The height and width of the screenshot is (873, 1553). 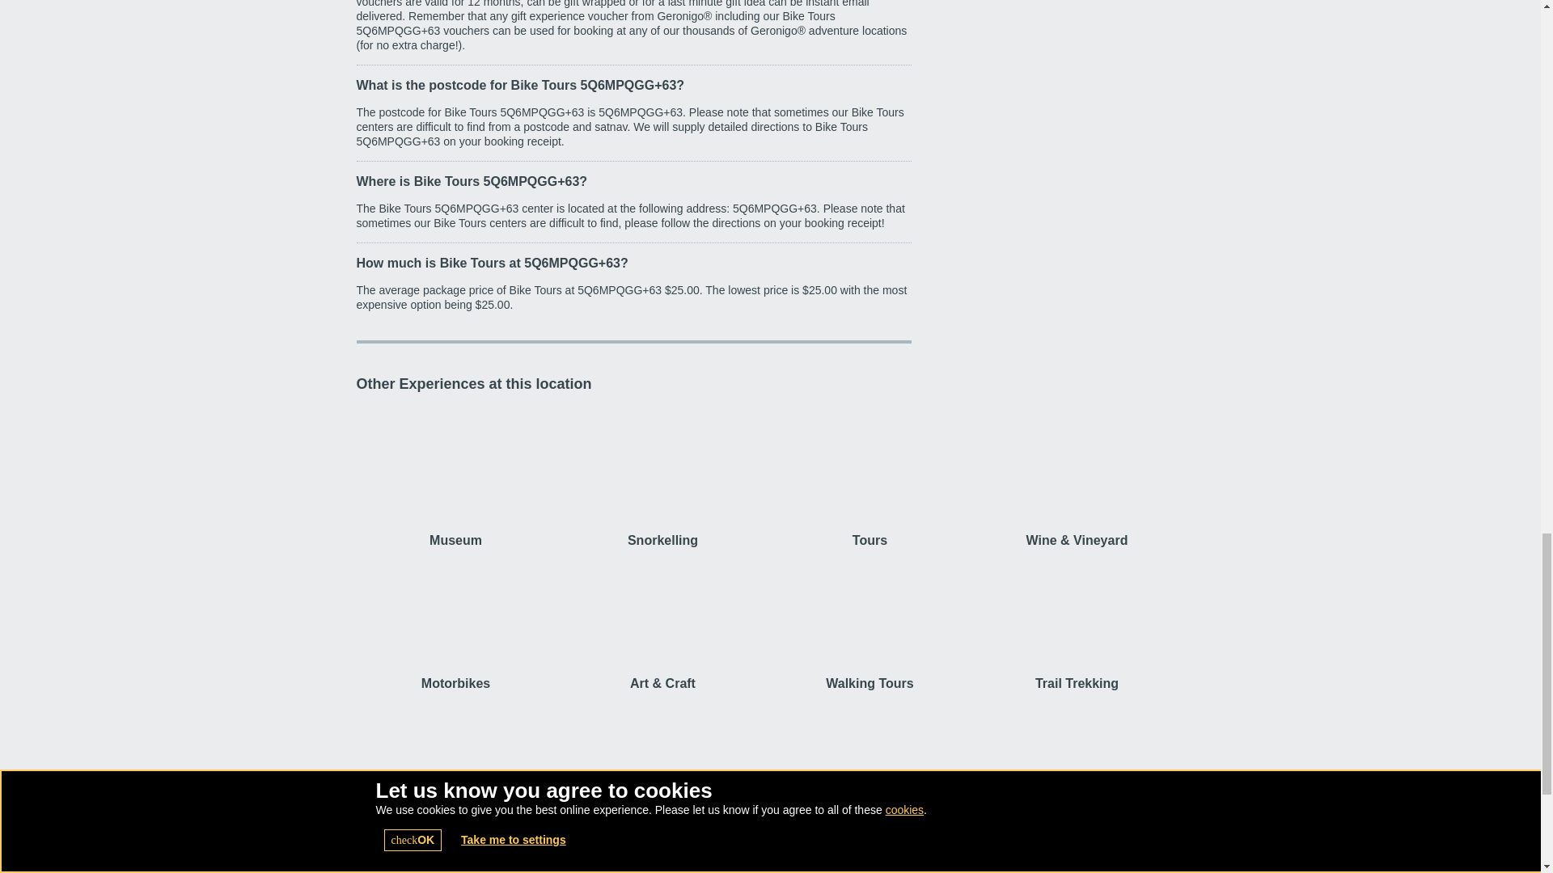 What do you see at coordinates (662, 477) in the screenshot?
I see `Snorkelling` at bounding box center [662, 477].